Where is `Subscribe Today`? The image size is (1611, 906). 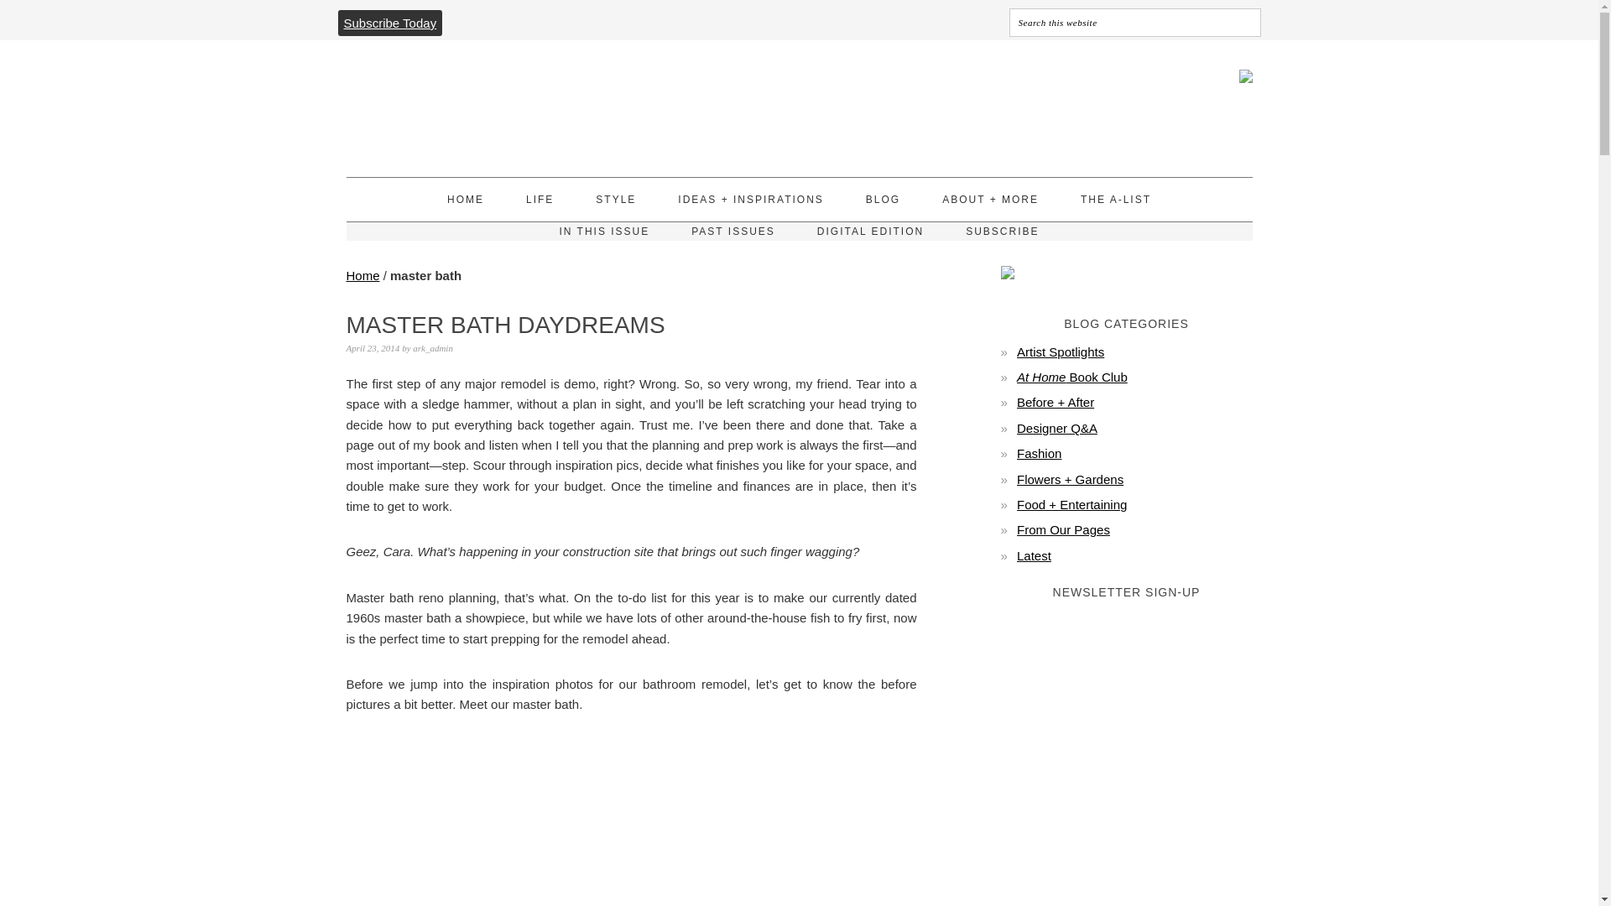 Subscribe Today is located at coordinates (389, 23).